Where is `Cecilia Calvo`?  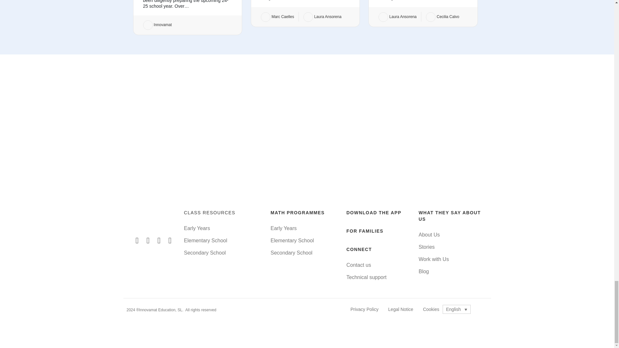 Cecilia Calvo is located at coordinates (442, 17).